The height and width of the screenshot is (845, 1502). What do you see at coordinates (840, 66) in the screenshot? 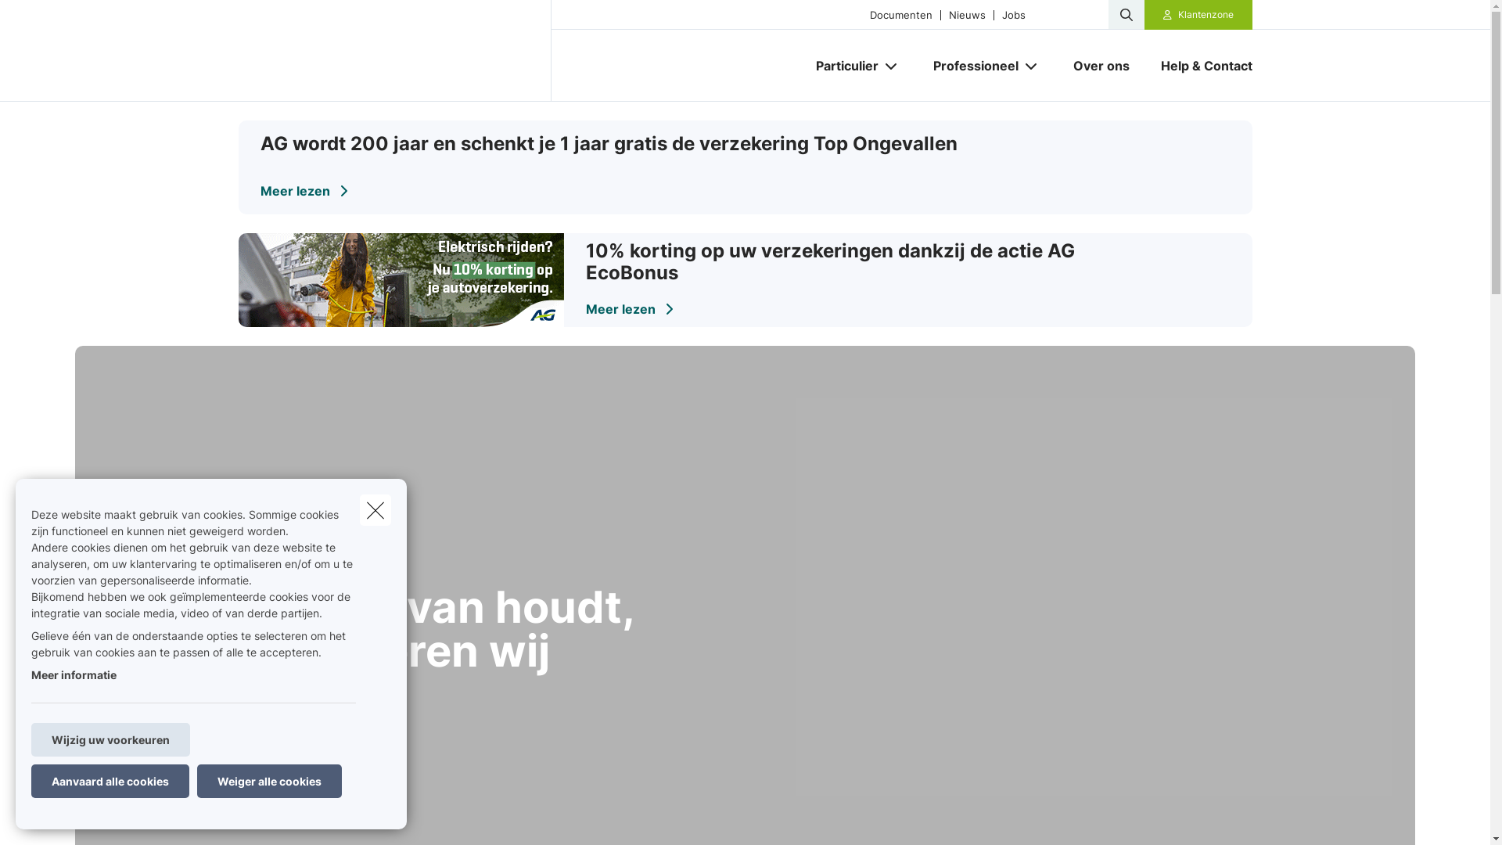
I see `Particulier` at bounding box center [840, 66].